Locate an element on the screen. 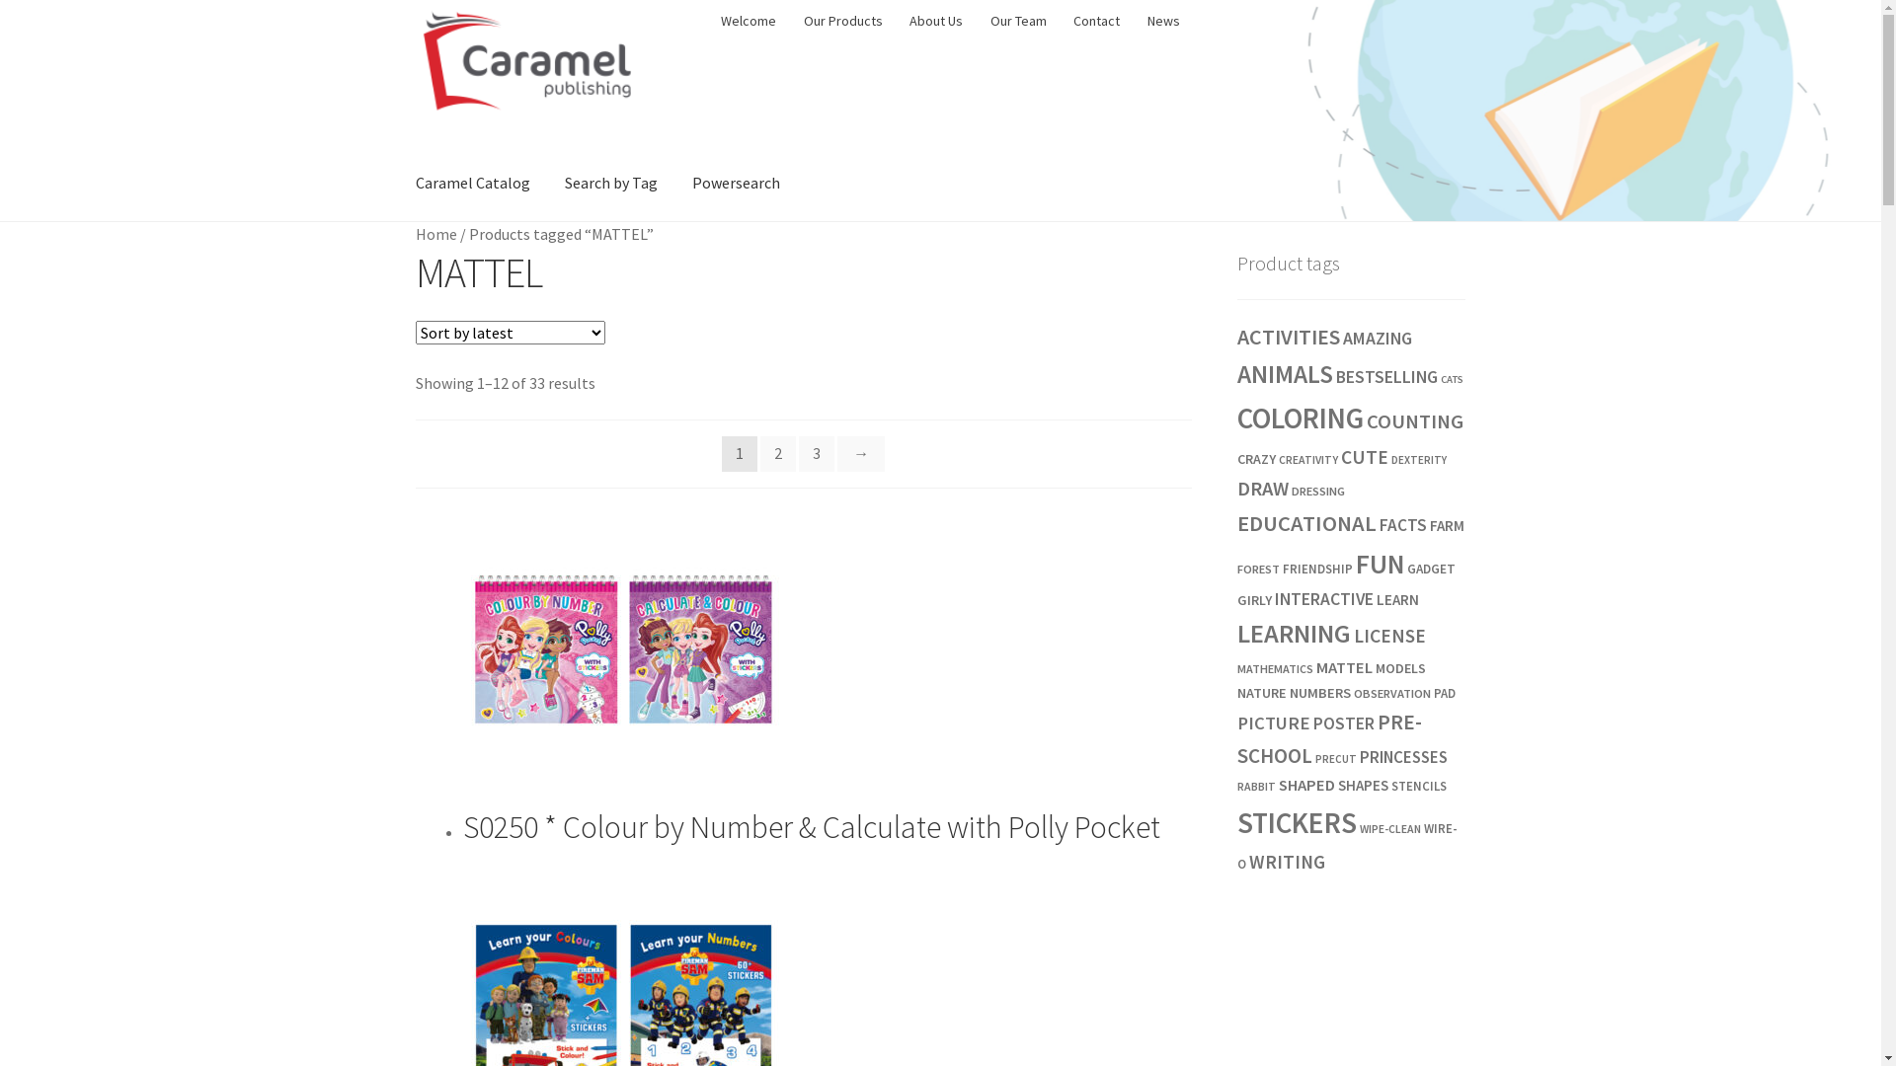  CREATIVITY is located at coordinates (1308, 460).